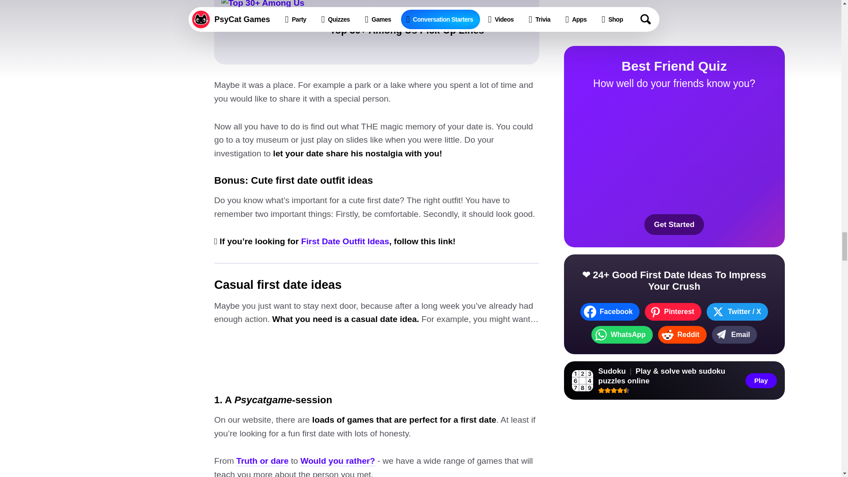  I want to click on First Date Outfit Ideas, so click(344, 242).